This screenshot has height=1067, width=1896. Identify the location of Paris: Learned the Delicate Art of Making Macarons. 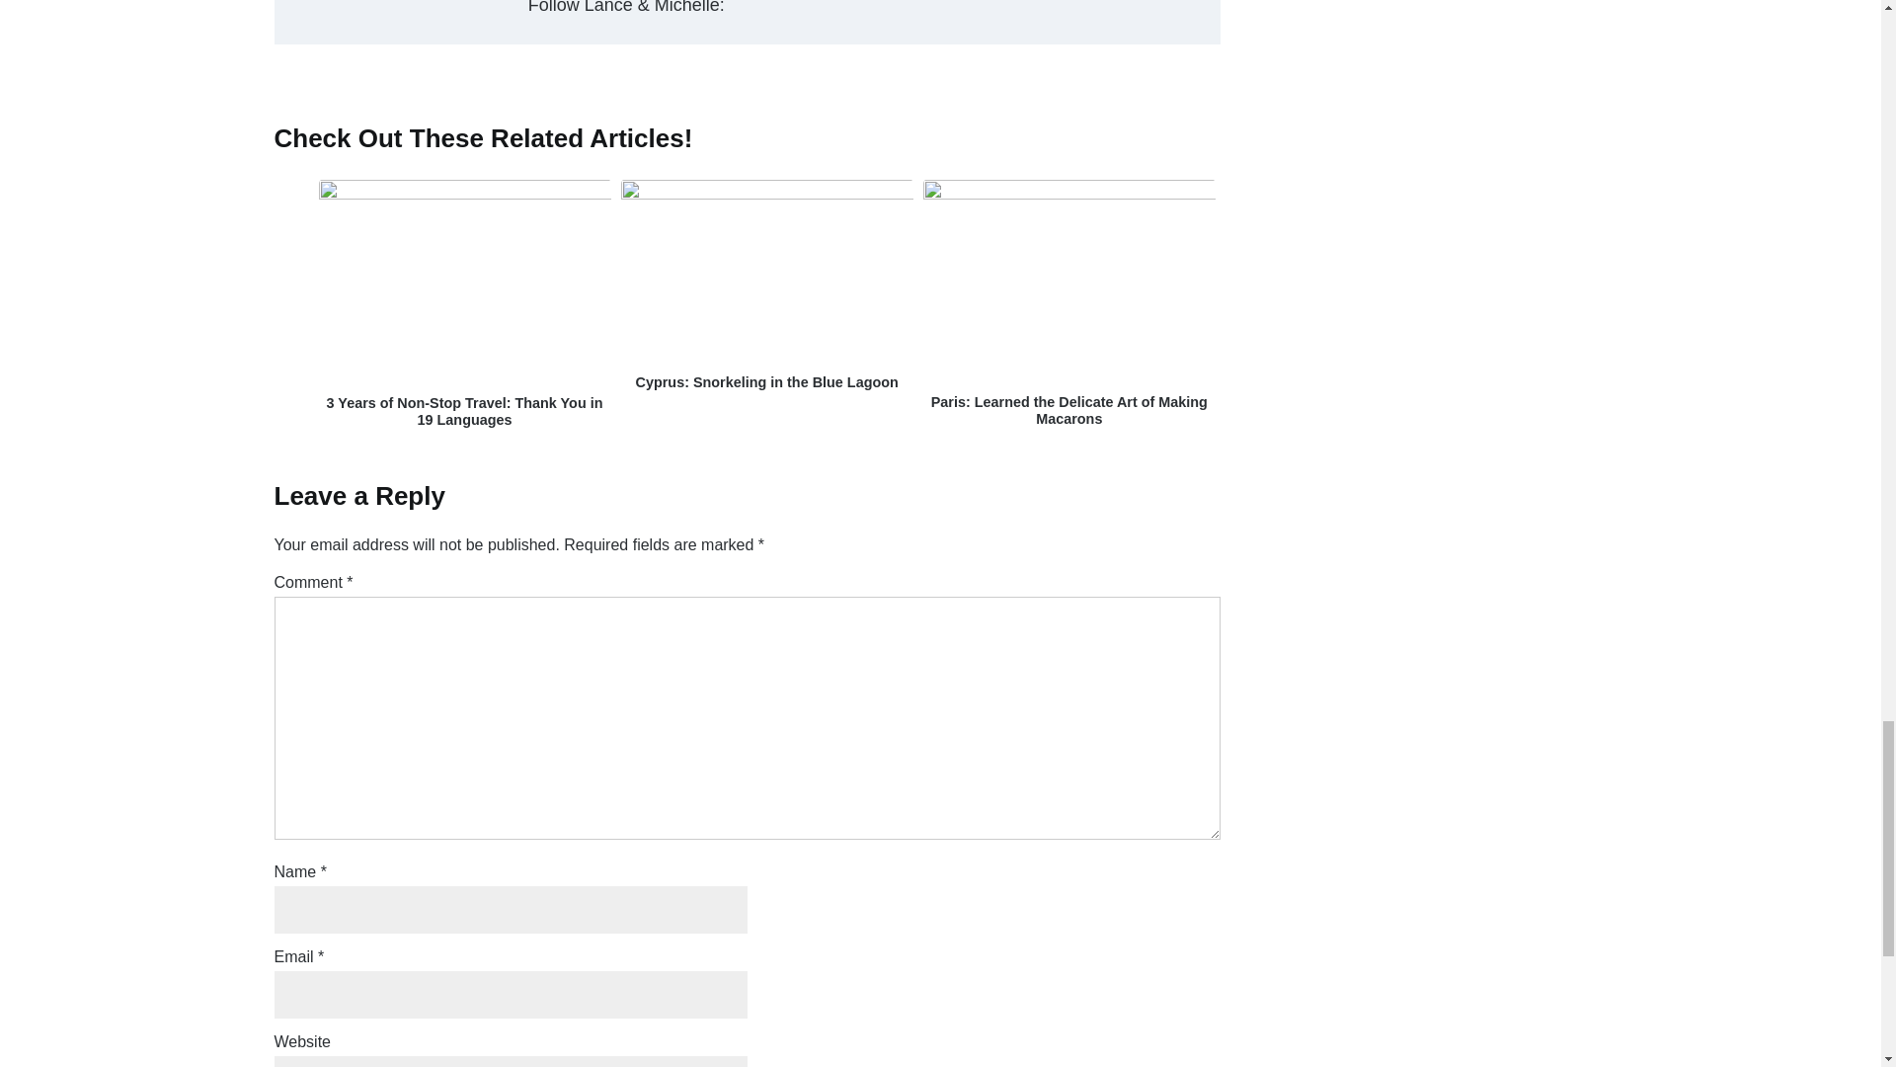
(1068, 194).